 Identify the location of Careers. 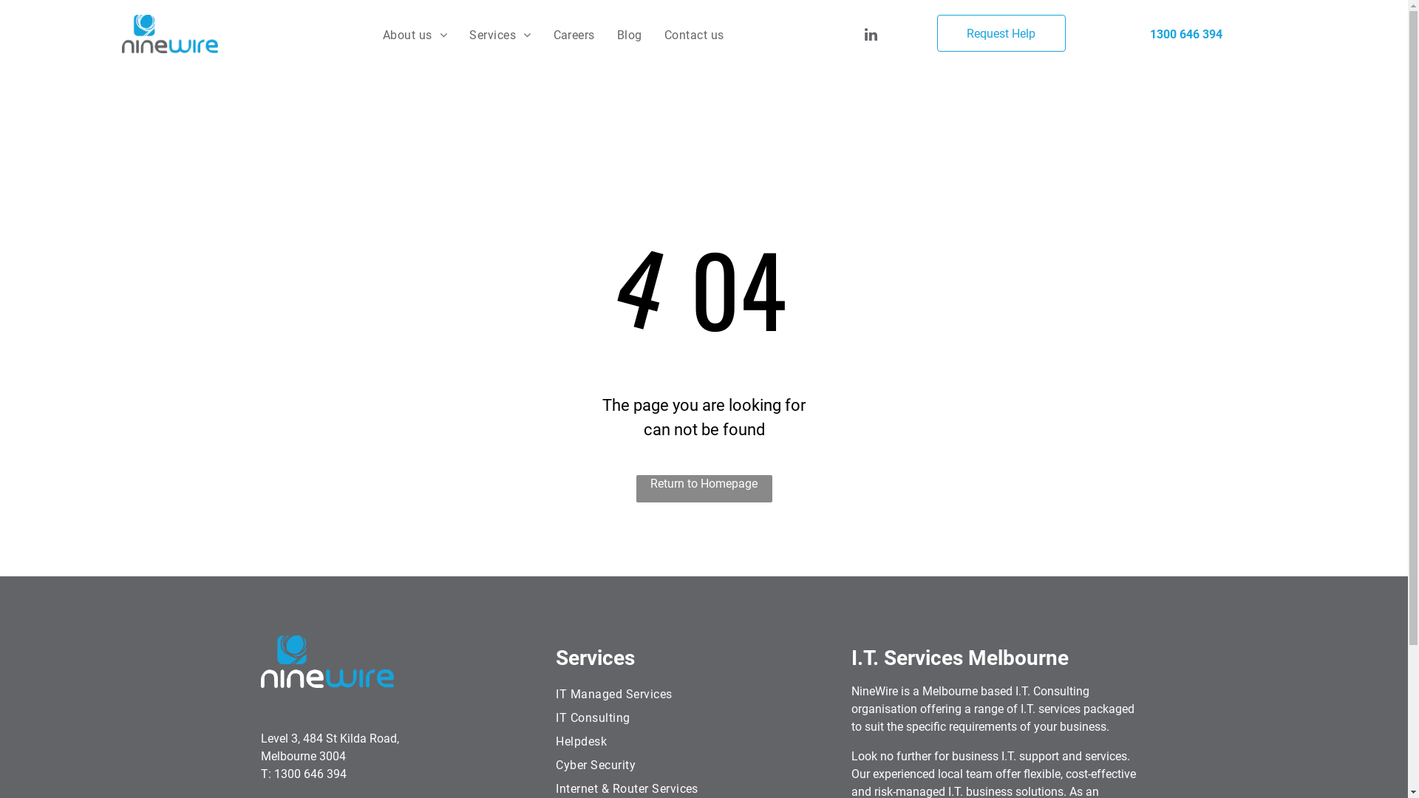
(574, 35).